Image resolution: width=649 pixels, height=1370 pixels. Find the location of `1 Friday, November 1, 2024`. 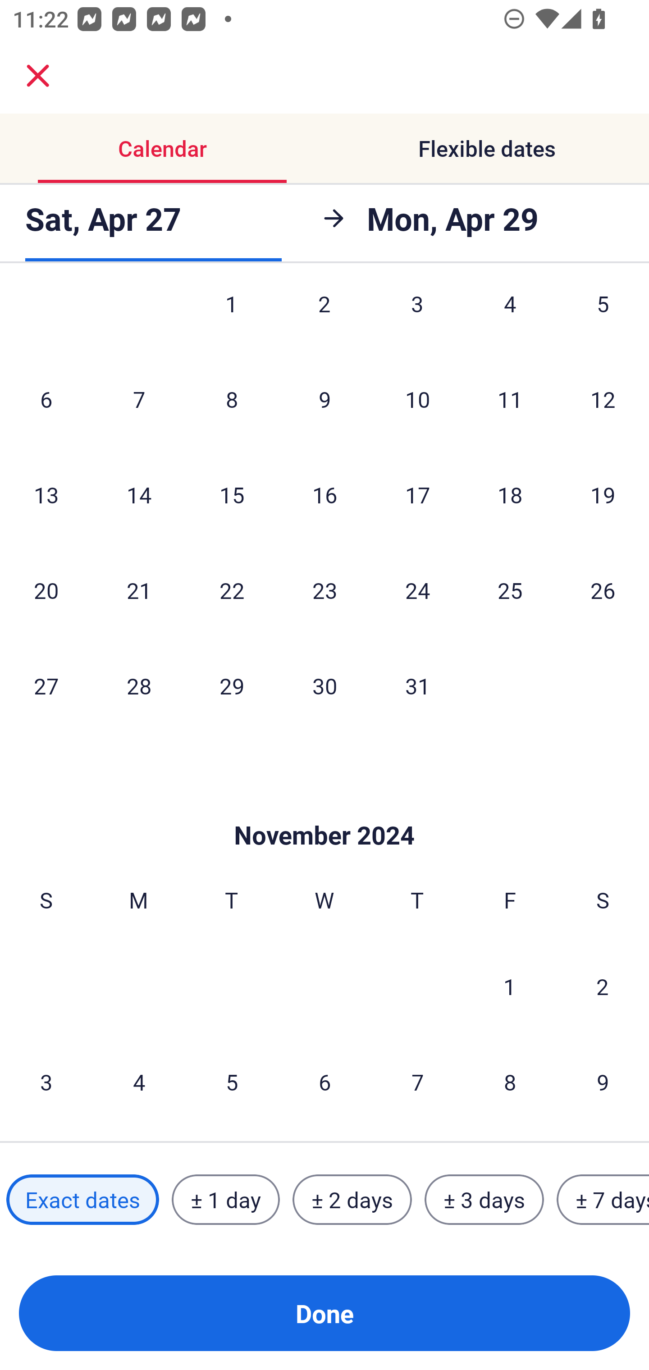

1 Friday, November 1, 2024 is located at coordinates (510, 986).